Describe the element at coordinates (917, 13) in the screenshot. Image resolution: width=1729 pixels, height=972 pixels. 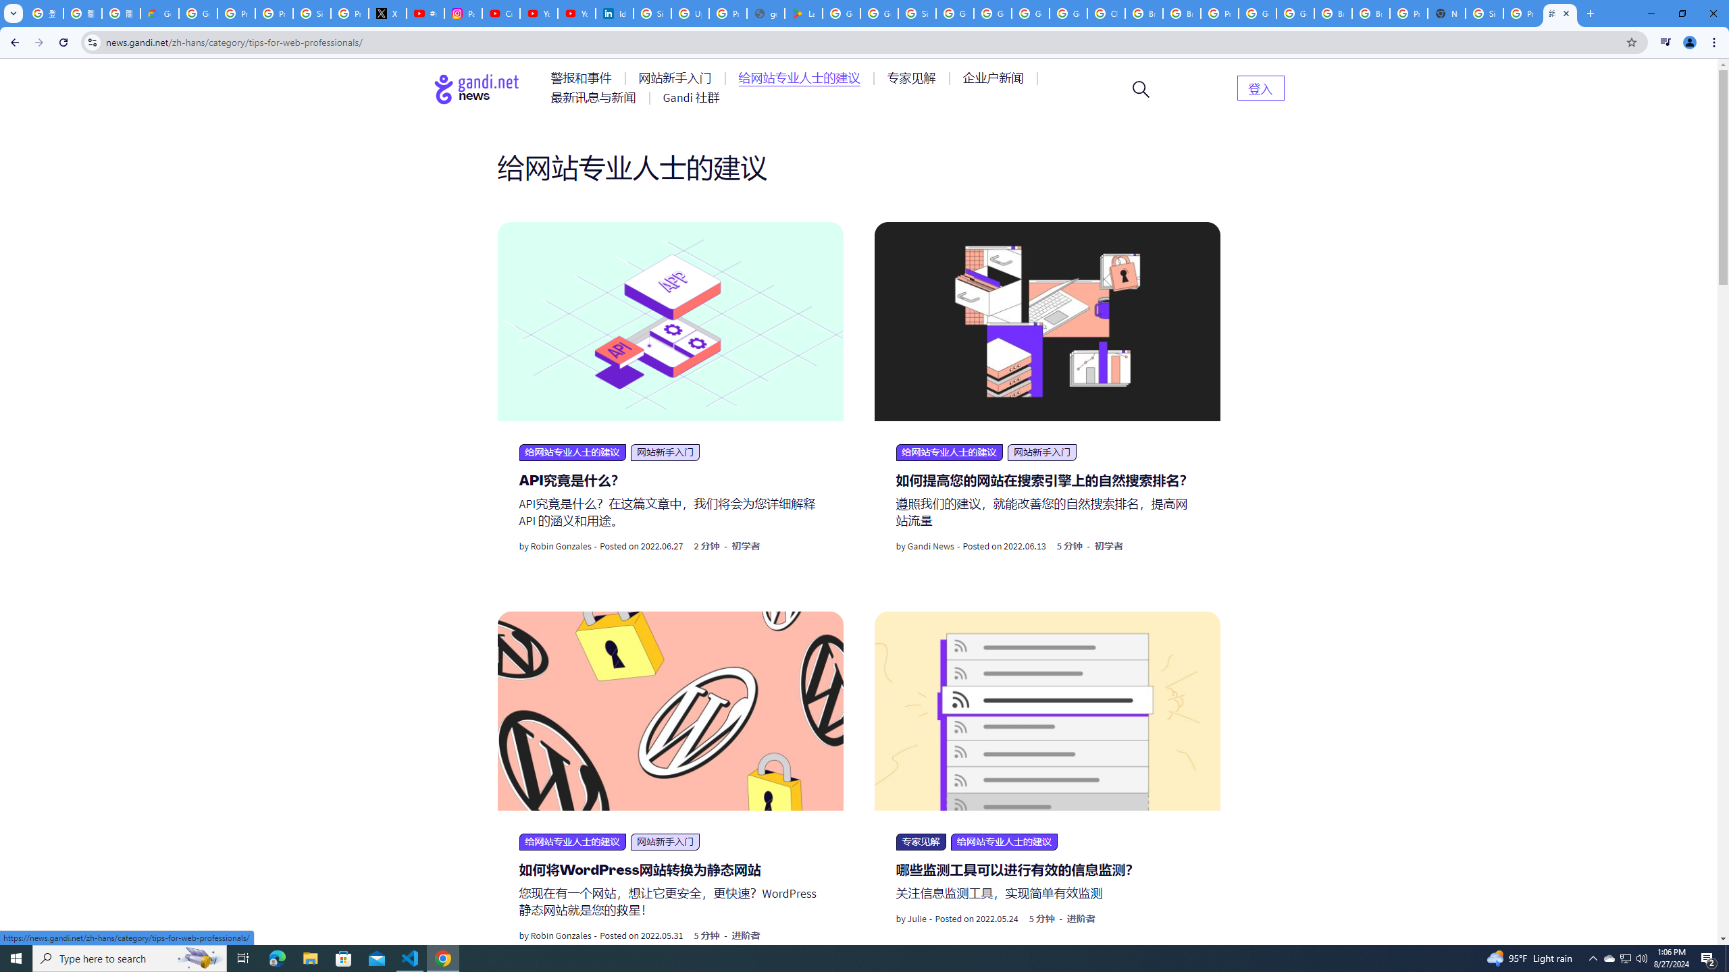
I see `Sign in - Google Accounts` at that location.